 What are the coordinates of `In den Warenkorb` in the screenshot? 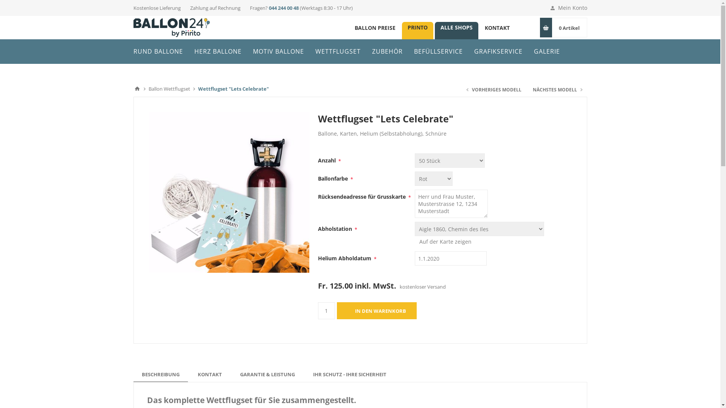 It's located at (377, 311).